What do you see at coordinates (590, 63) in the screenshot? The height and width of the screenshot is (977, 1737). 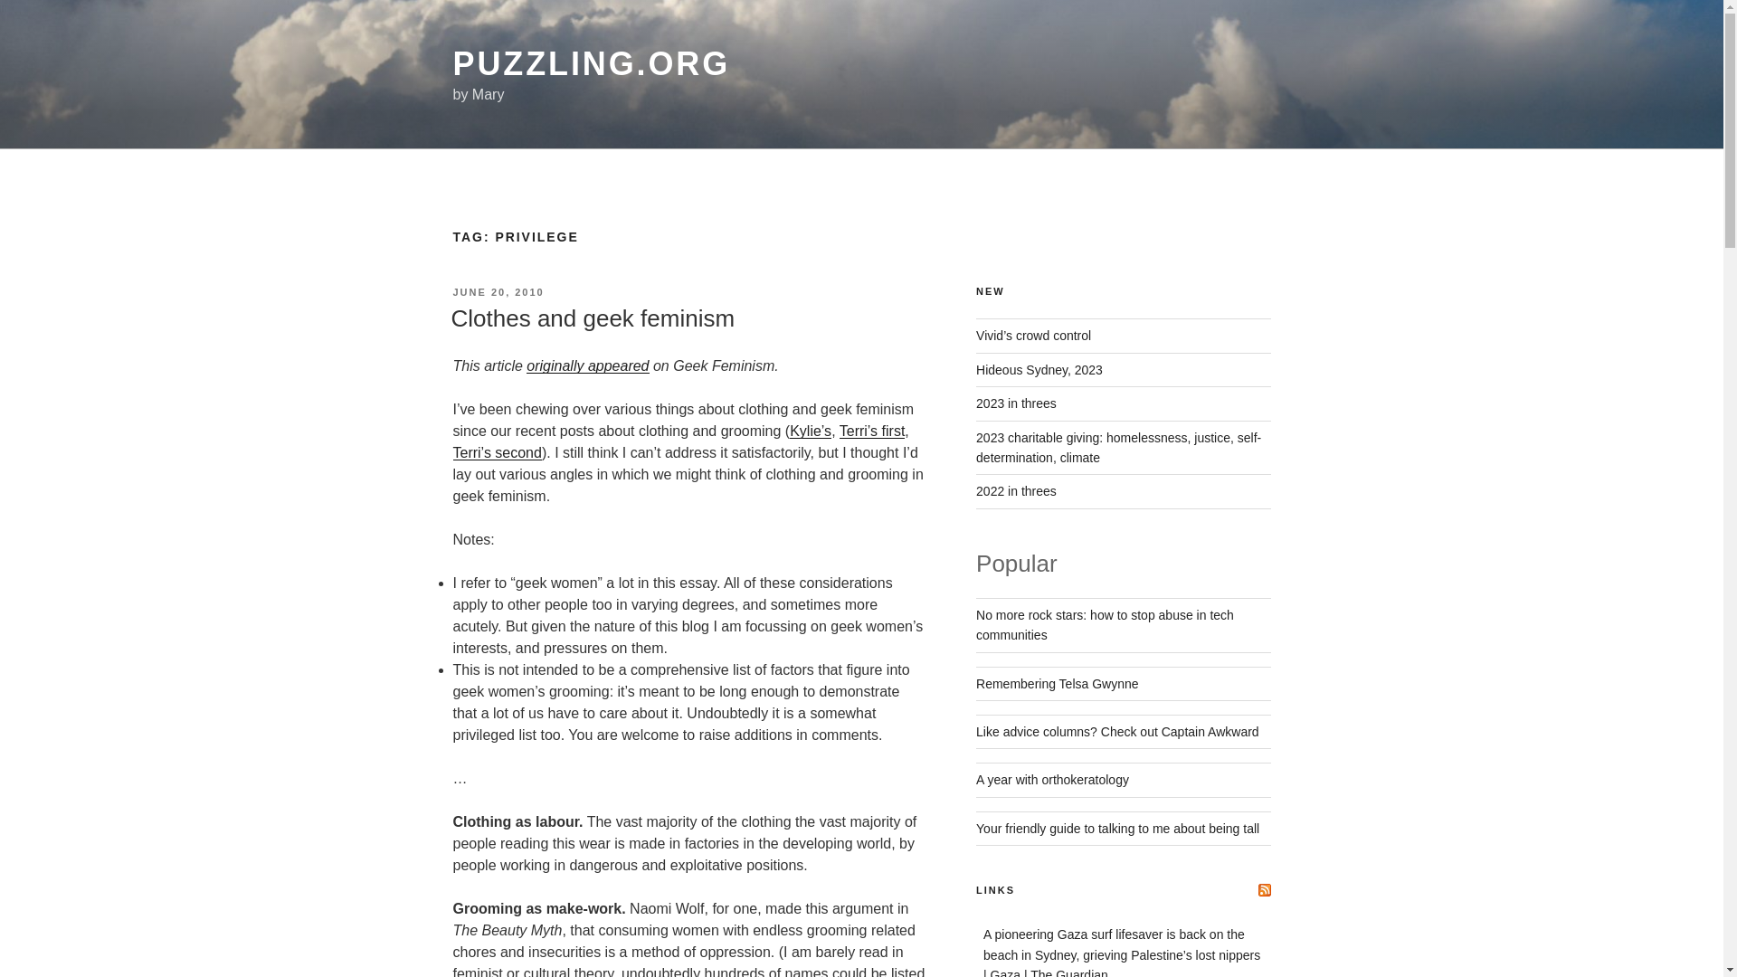 I see `PUZZLING.ORG` at bounding box center [590, 63].